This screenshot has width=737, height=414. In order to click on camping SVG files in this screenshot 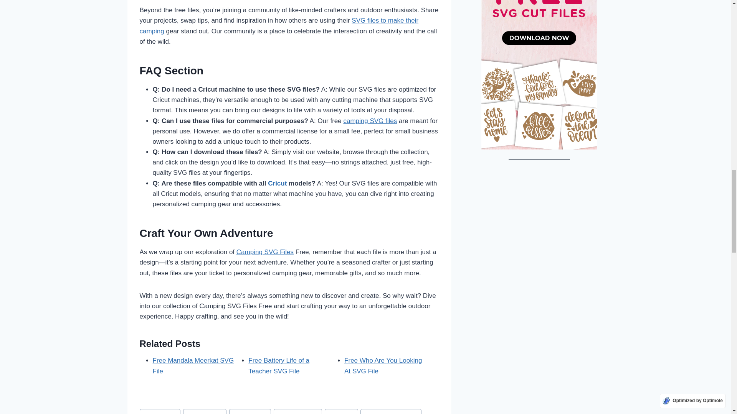, I will do `click(370, 121)`.